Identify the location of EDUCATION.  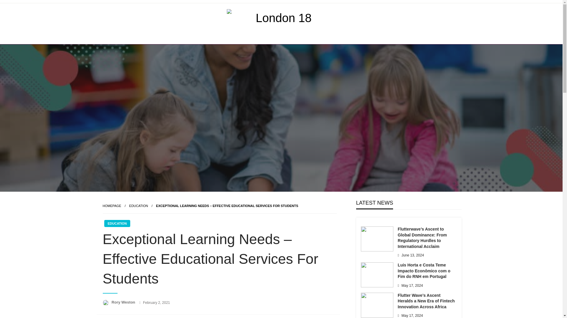
(117, 223).